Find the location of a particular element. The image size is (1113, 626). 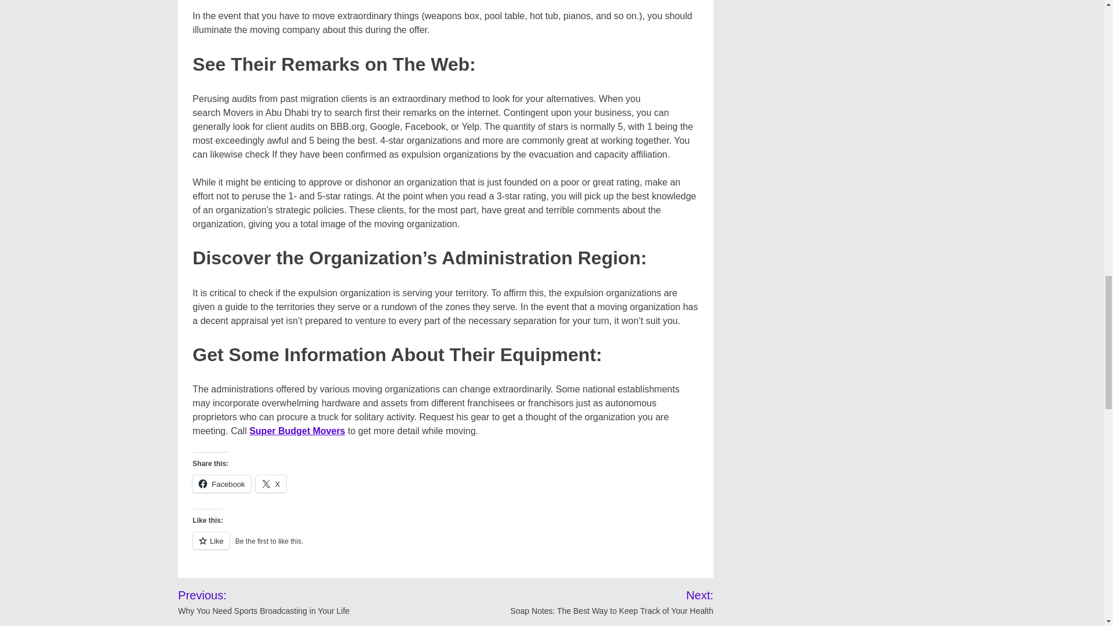

Previous: Why You Need Sports Broadcasting in Your Life is located at coordinates (289, 602).